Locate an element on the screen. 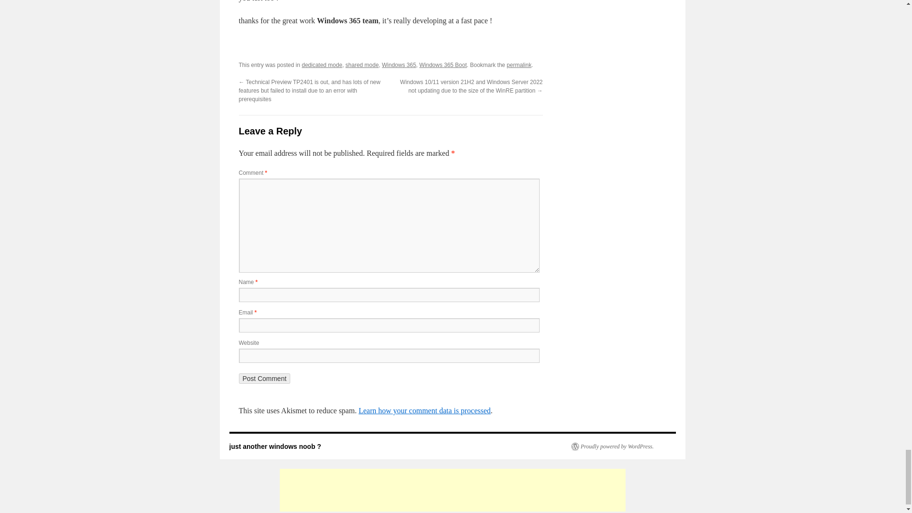 The image size is (912, 513). Post Comment is located at coordinates (264, 378).